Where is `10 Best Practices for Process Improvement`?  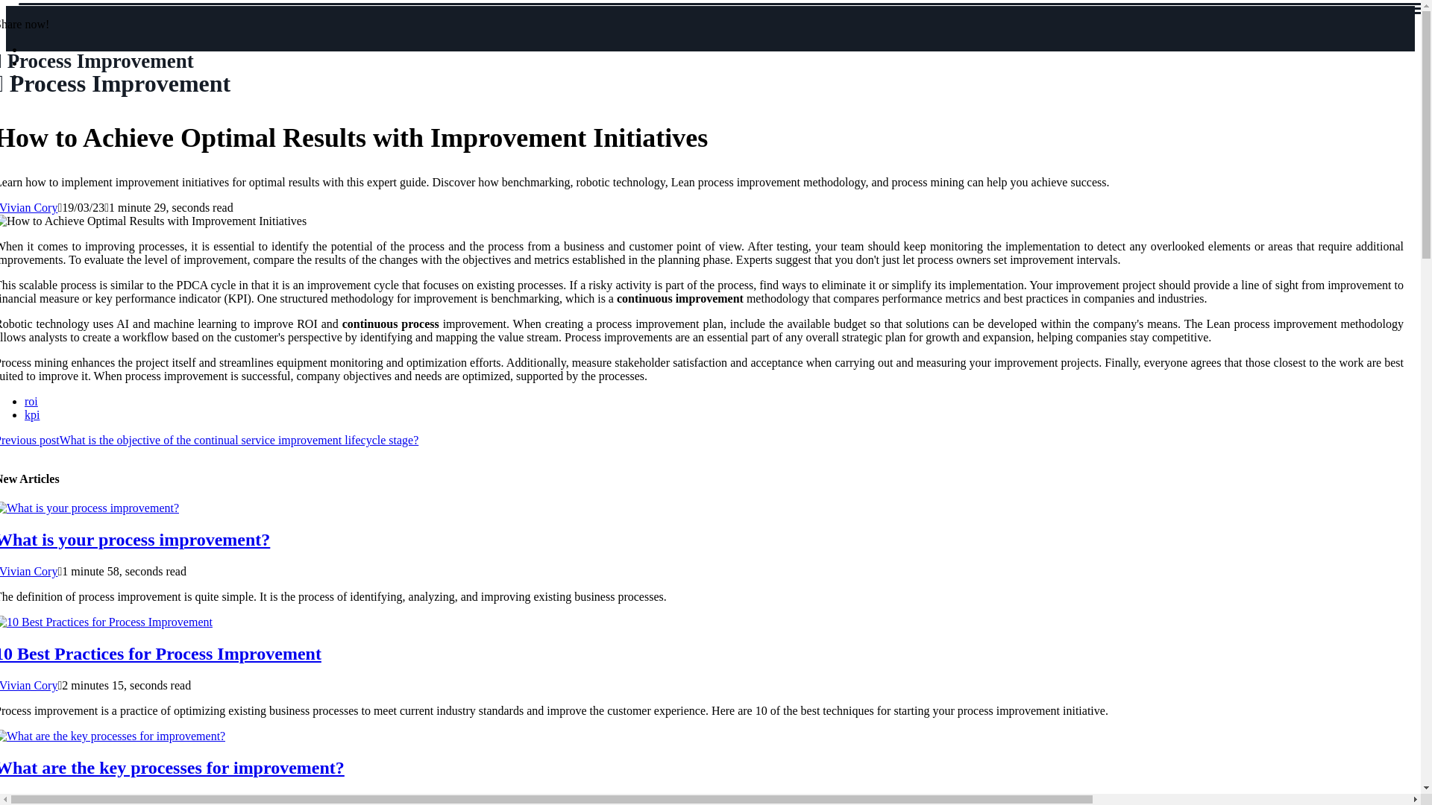
10 Best Practices for Process Improvement is located at coordinates (160, 653).